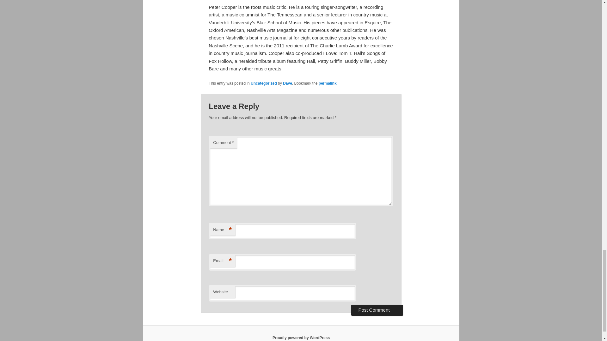  I want to click on Semantic Personal Publishing Platform, so click(301, 338).